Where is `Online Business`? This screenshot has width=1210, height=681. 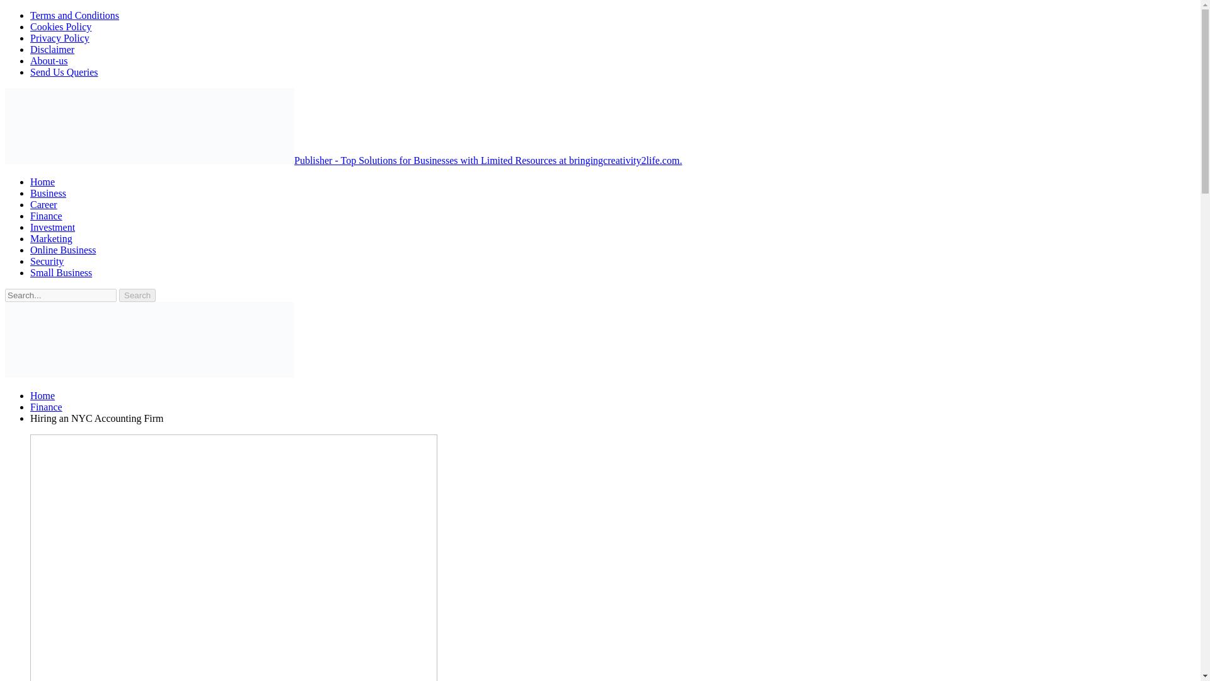
Online Business is located at coordinates (63, 250).